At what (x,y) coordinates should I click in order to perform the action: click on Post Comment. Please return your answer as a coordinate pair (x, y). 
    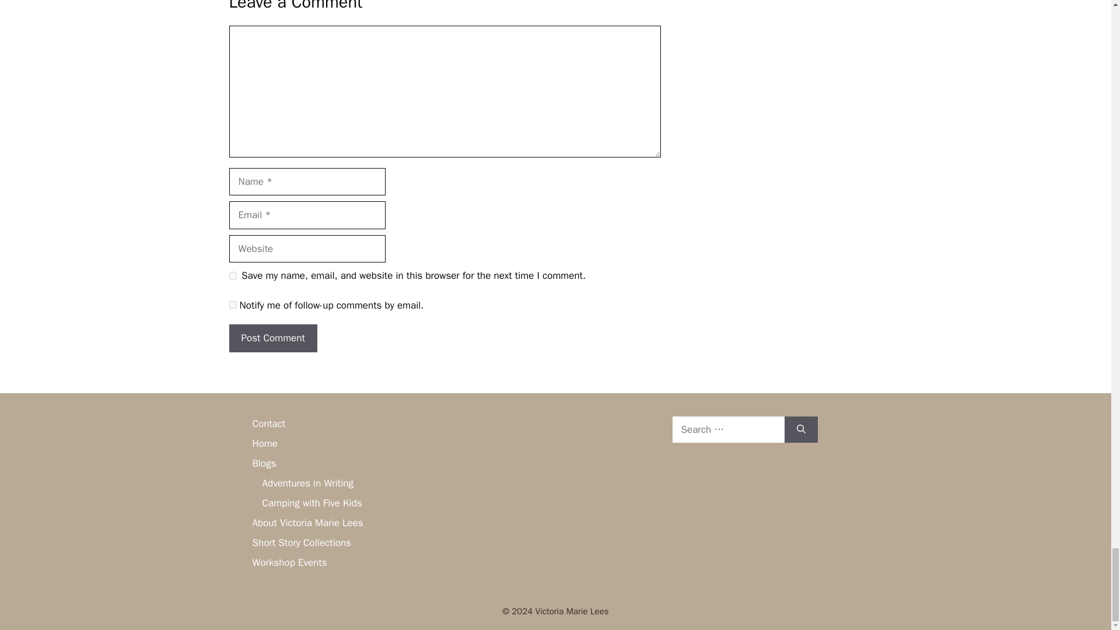
    Looking at the image, I should click on (272, 338).